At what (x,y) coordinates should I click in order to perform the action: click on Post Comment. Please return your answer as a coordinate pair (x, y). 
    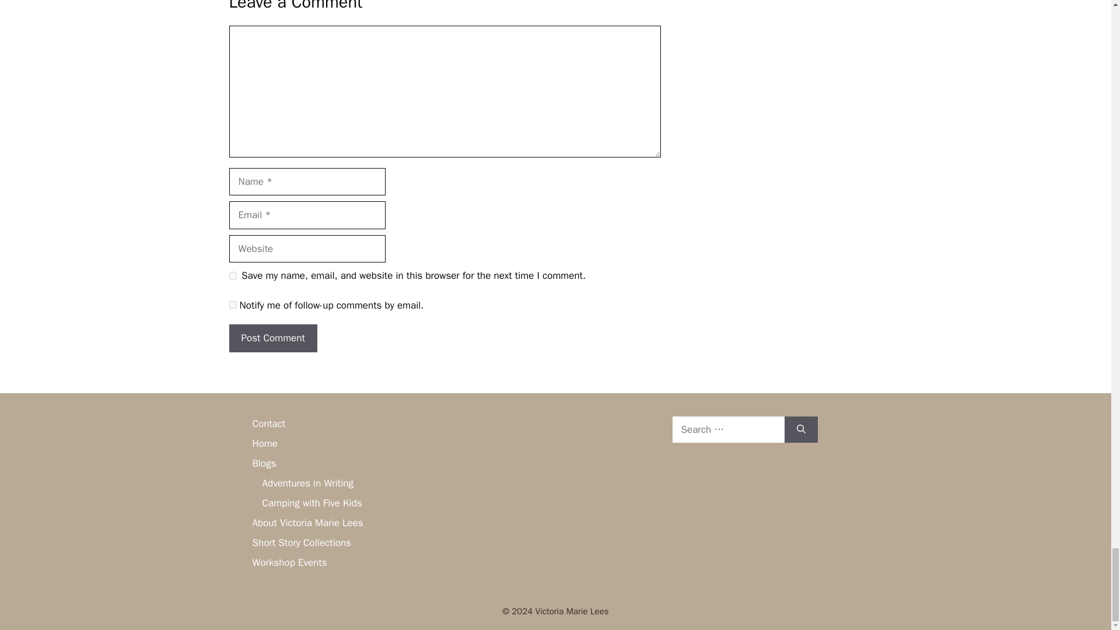
    Looking at the image, I should click on (272, 338).